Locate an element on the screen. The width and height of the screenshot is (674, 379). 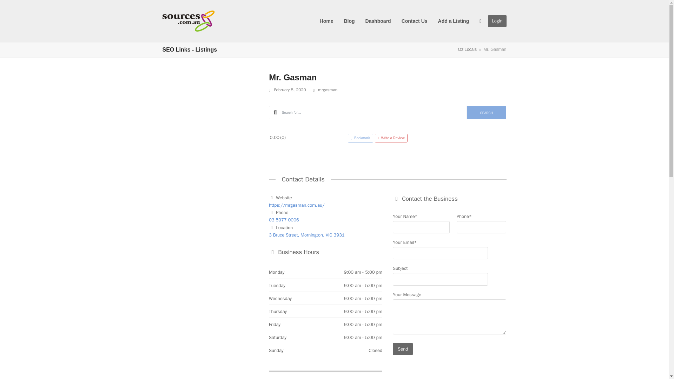
Bookmark is located at coordinates (361, 138).